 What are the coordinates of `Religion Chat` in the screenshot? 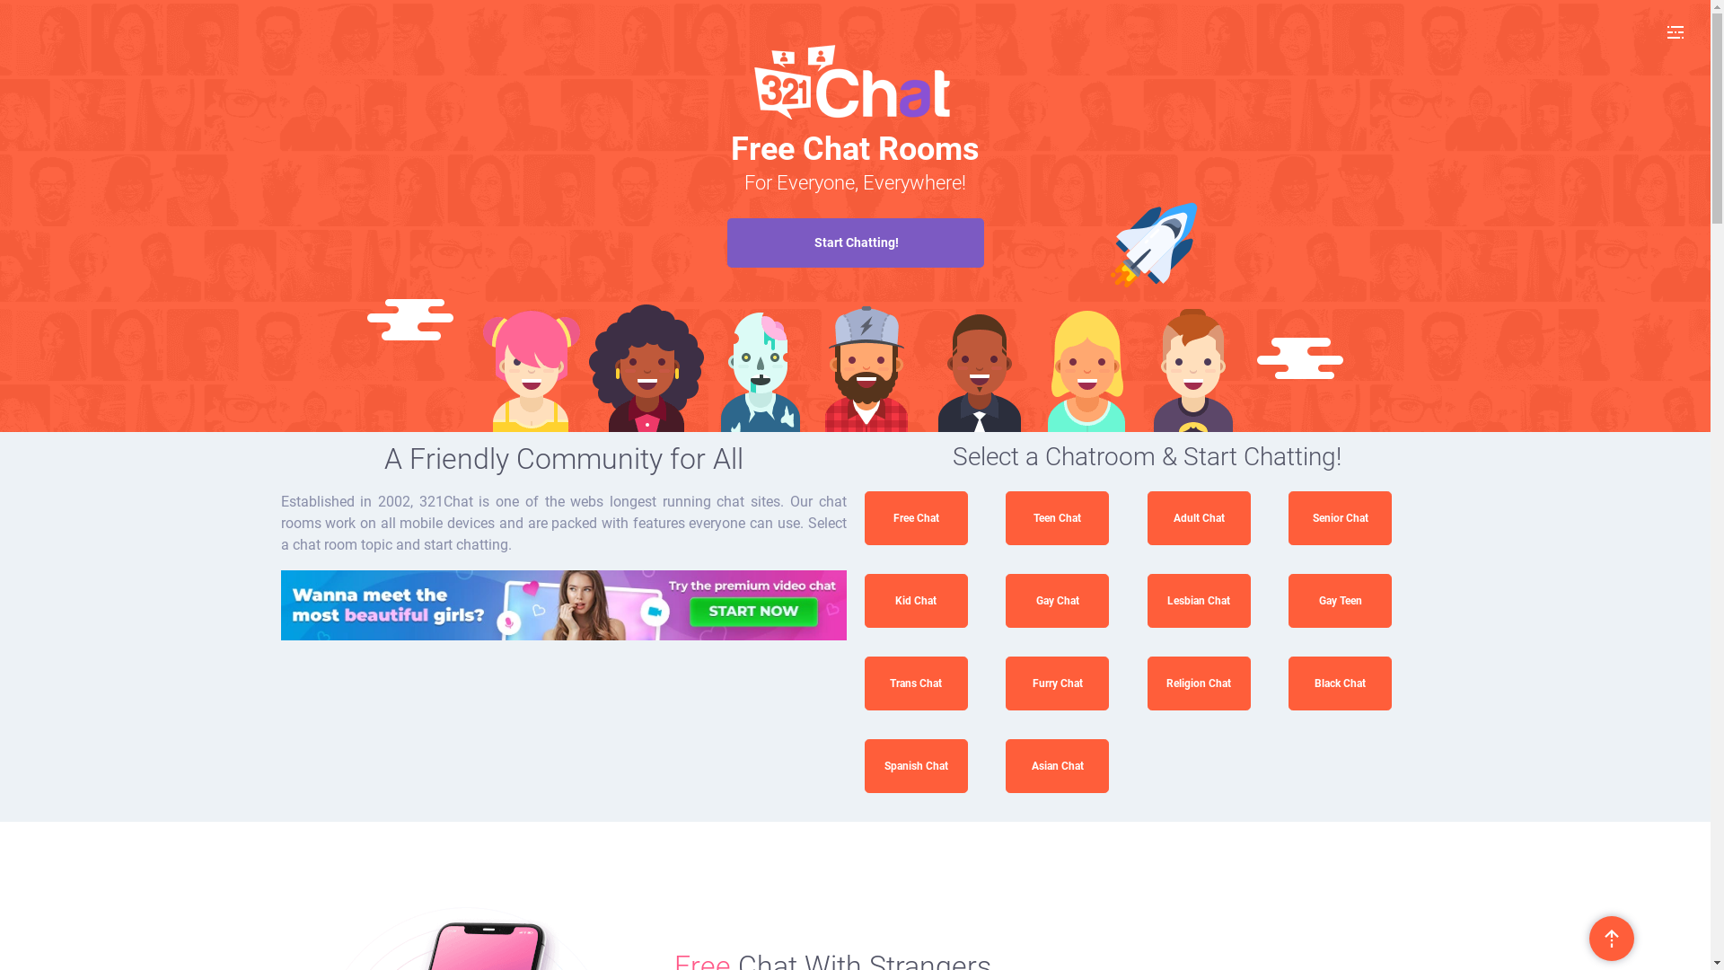 It's located at (1200, 683).